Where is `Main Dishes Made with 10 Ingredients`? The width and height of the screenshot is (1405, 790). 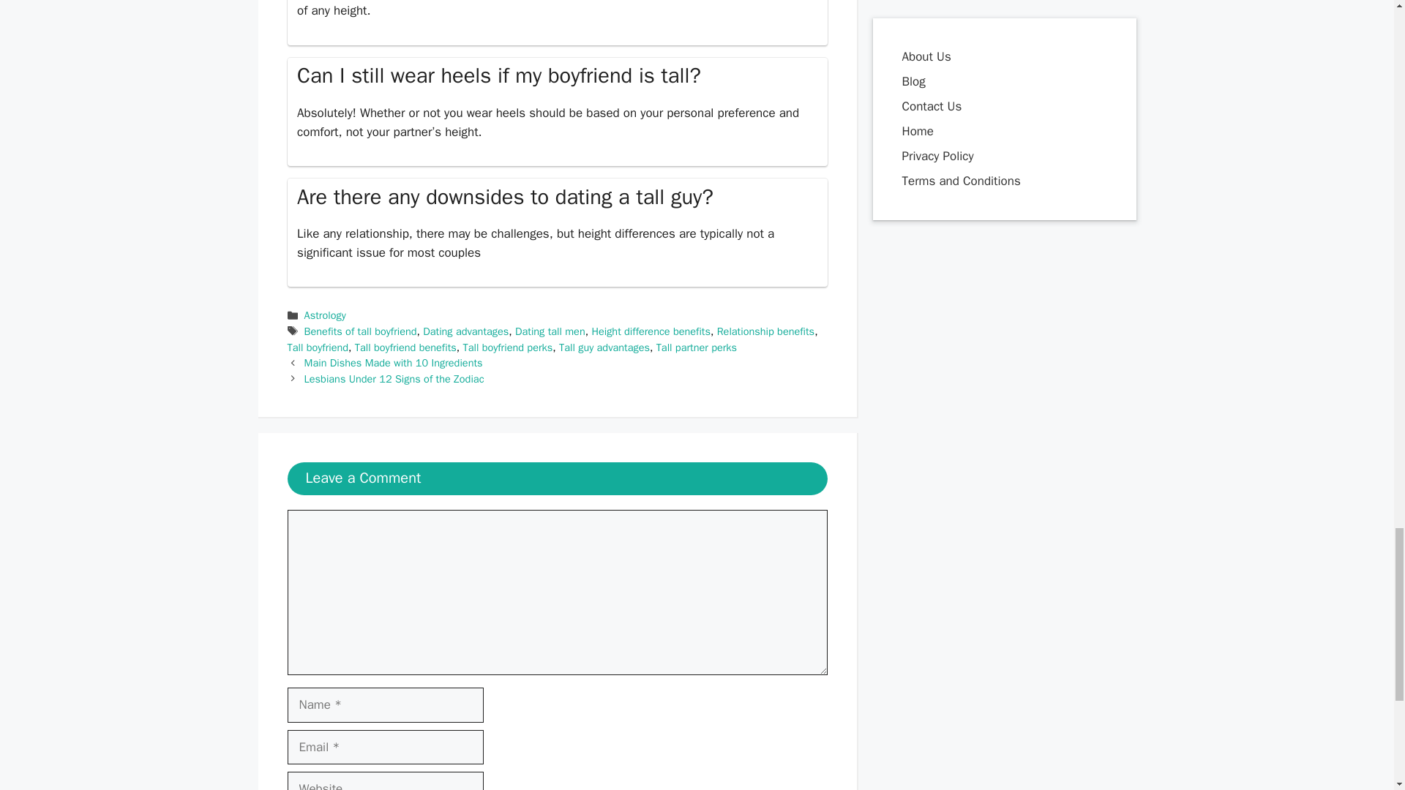
Main Dishes Made with 10 Ingredients is located at coordinates (394, 363).